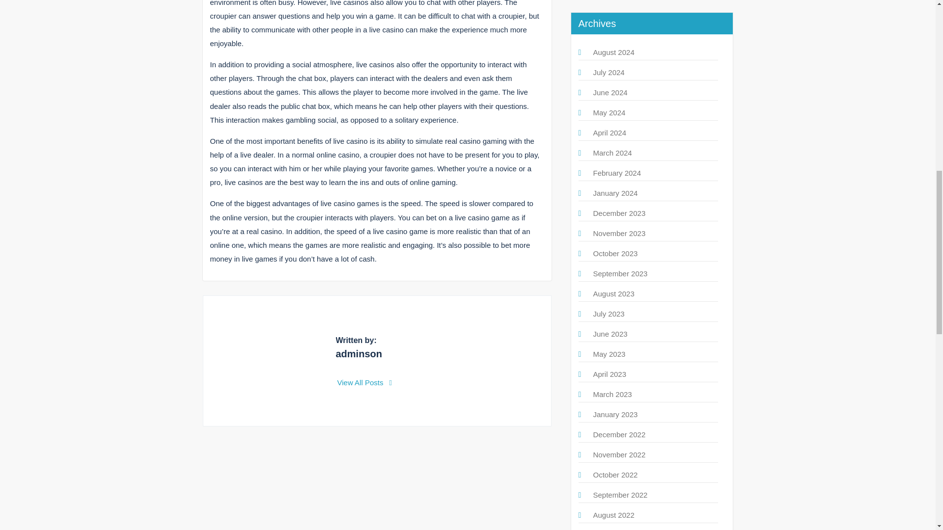 Image resolution: width=943 pixels, height=530 pixels. Describe the element at coordinates (610, 374) in the screenshot. I see `April 2023` at that location.